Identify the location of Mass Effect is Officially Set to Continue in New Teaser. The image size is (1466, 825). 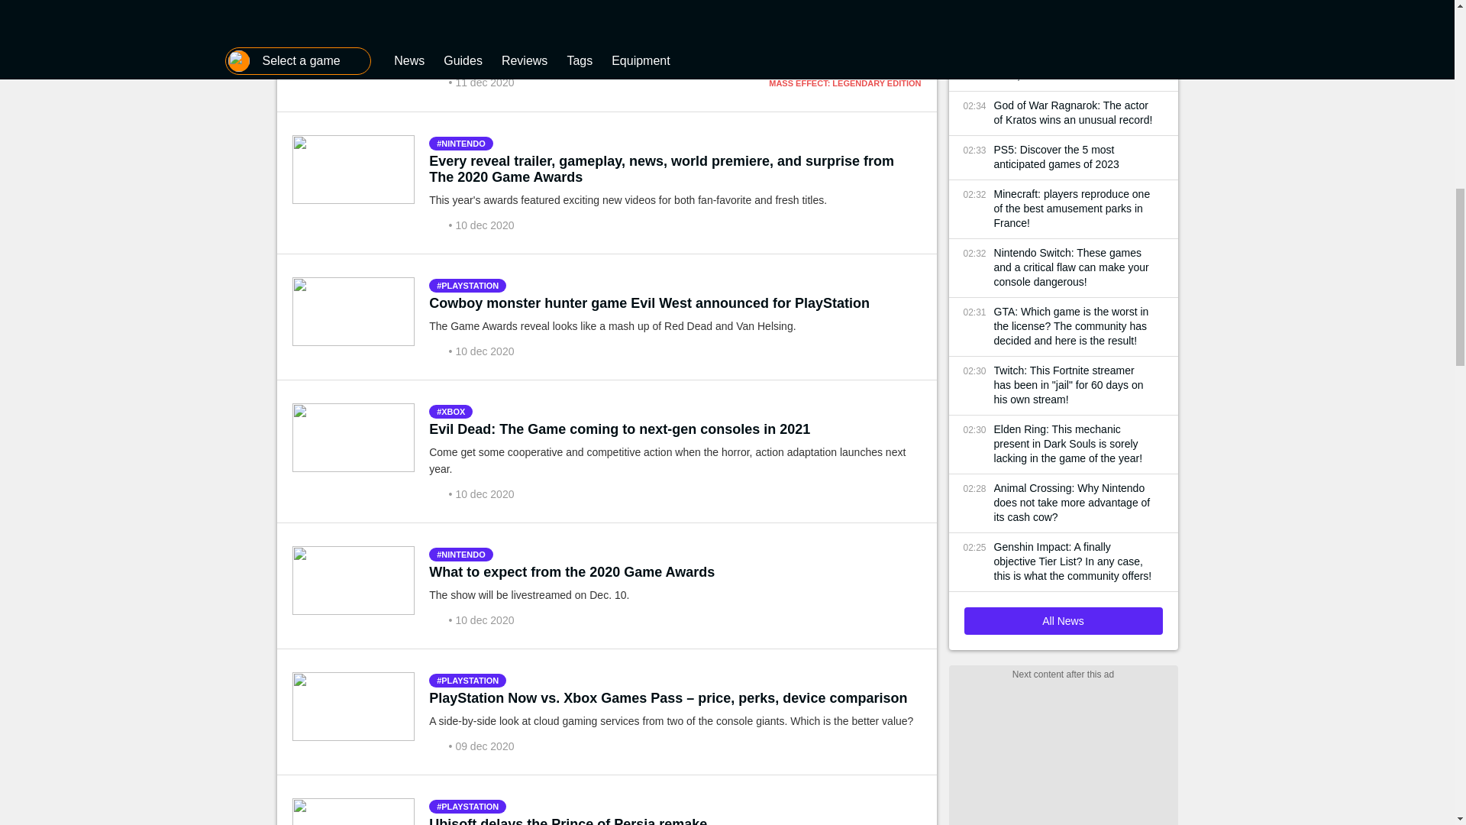
(606, 17).